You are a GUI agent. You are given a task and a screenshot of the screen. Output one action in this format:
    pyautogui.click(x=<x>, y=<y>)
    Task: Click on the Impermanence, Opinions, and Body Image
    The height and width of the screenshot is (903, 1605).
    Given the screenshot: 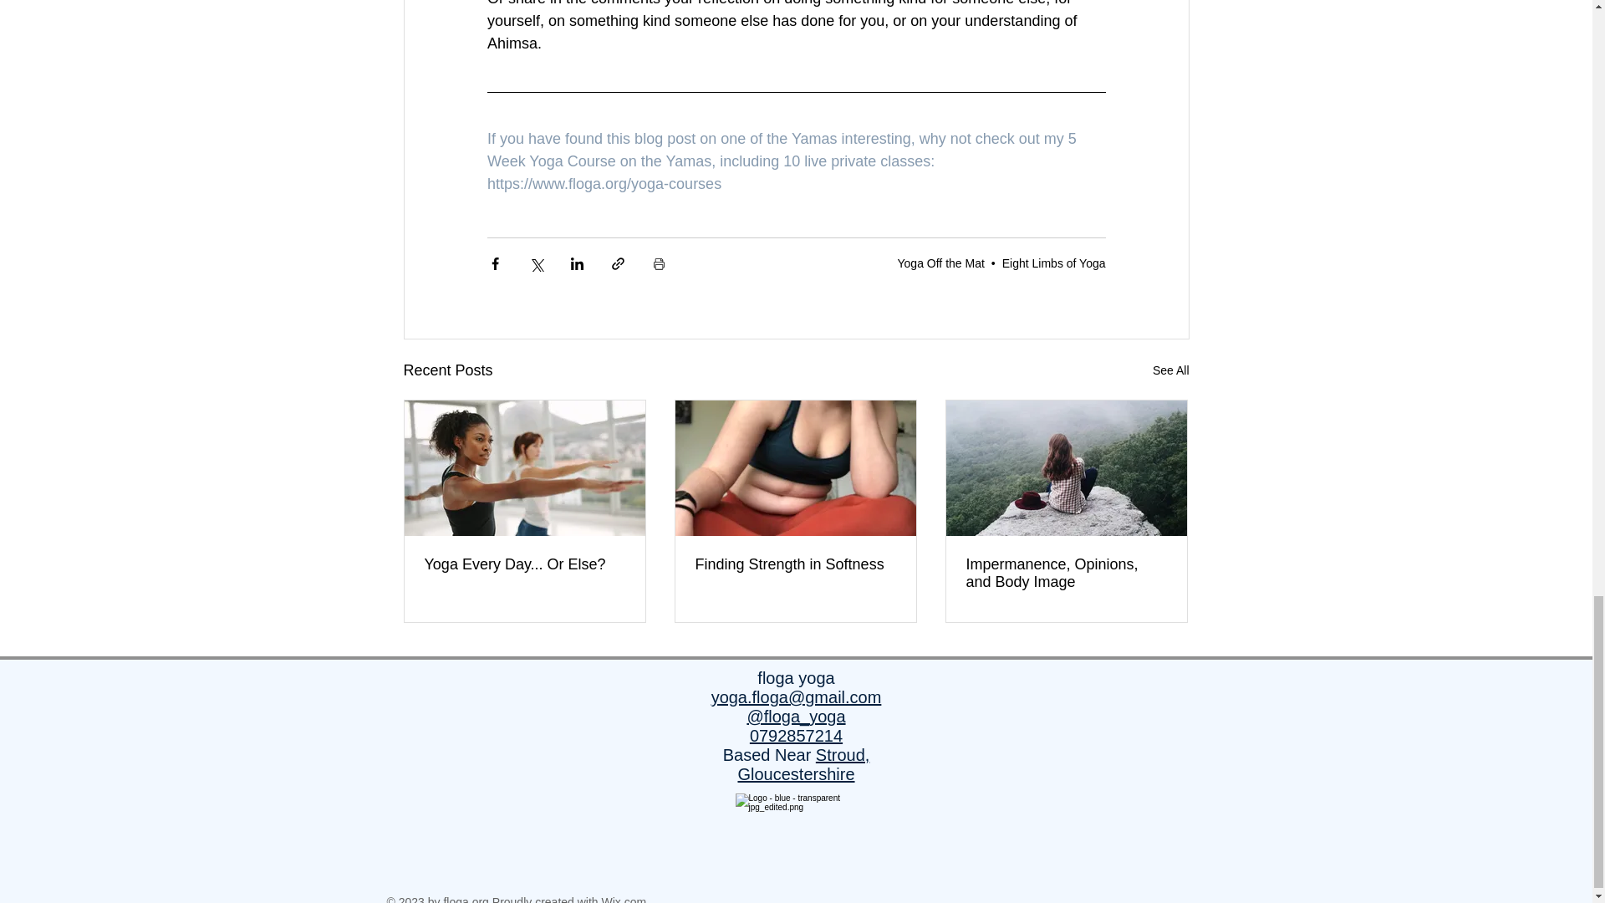 What is the action you would take?
    pyautogui.click(x=1066, y=574)
    